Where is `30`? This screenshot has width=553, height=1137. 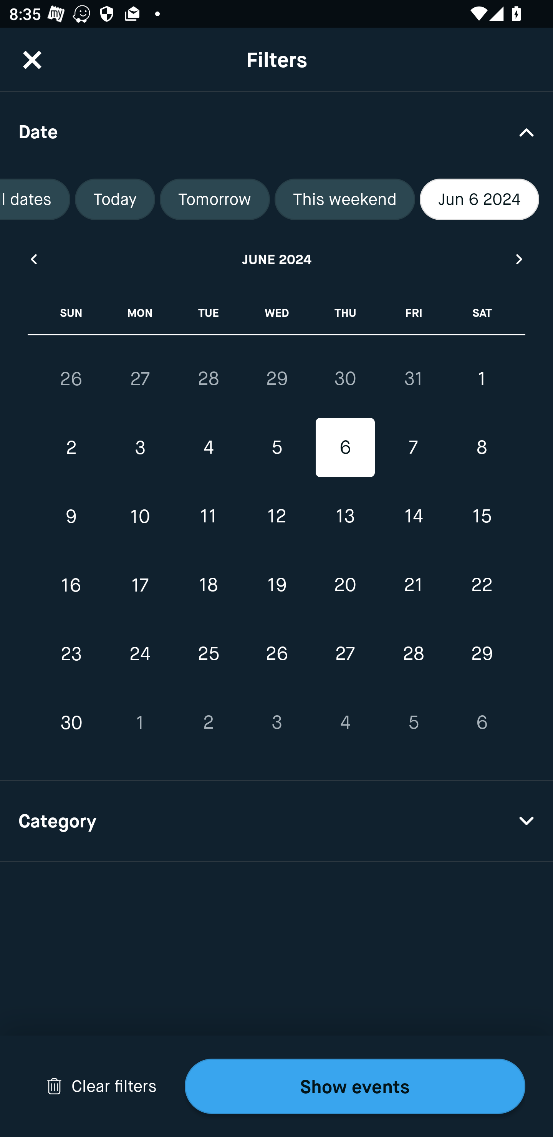
30 is located at coordinates (71, 722).